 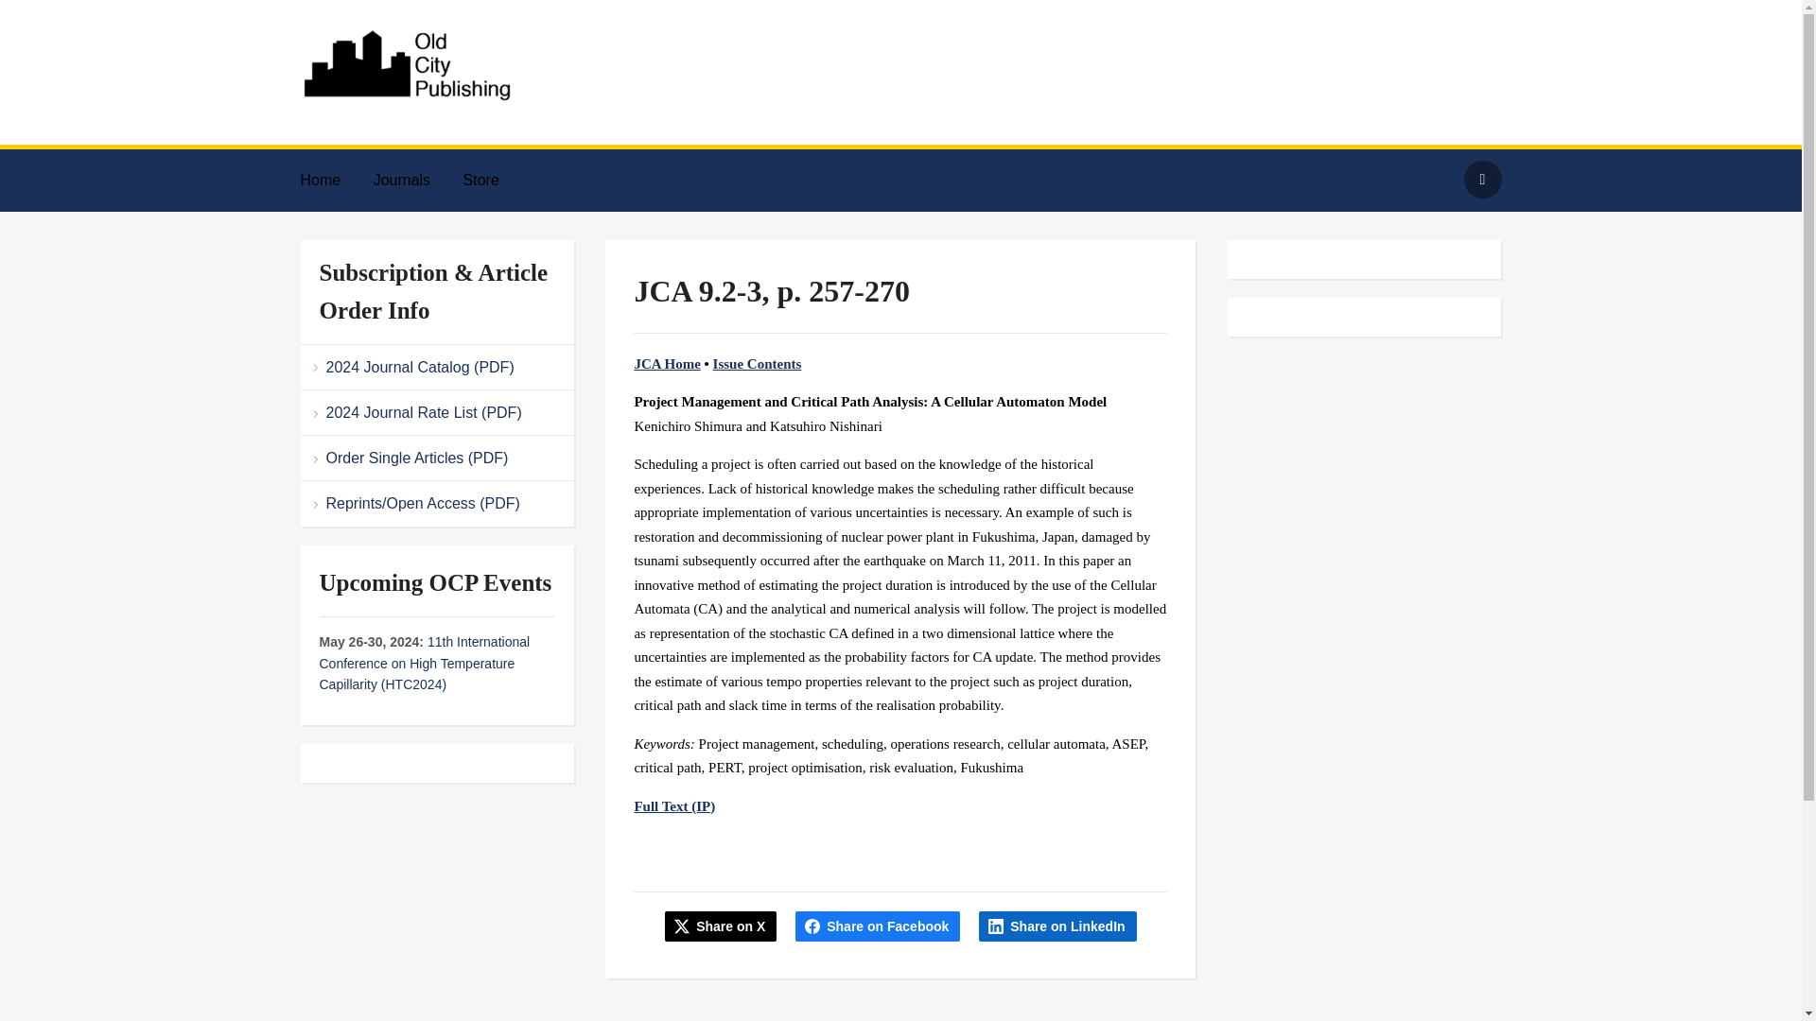 What do you see at coordinates (878, 926) in the screenshot?
I see `Share on Facebook` at bounding box center [878, 926].